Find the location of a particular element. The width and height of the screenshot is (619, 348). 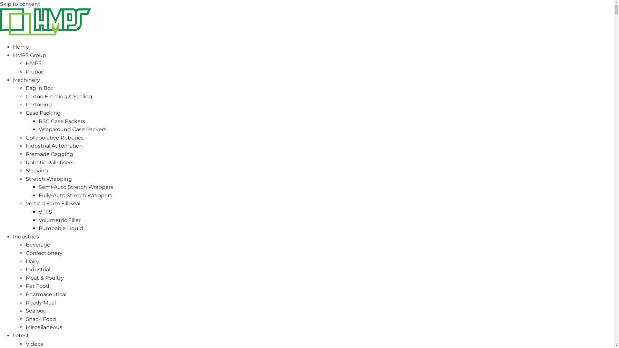

Premade Bagging is located at coordinates (50, 154).